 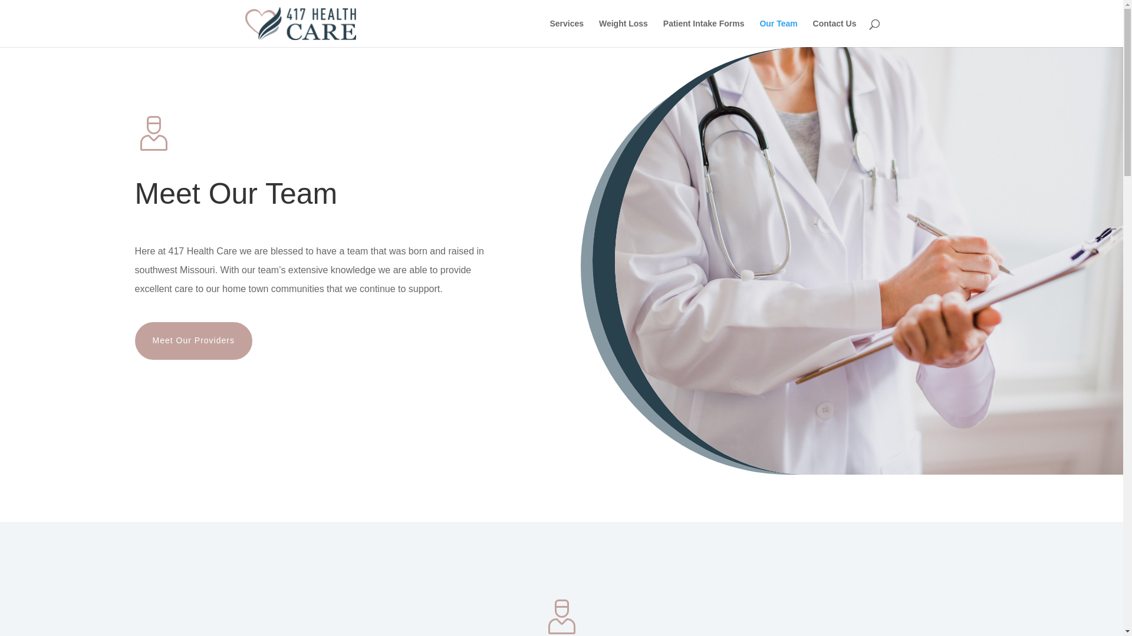 I want to click on Weight Loss, so click(x=624, y=33).